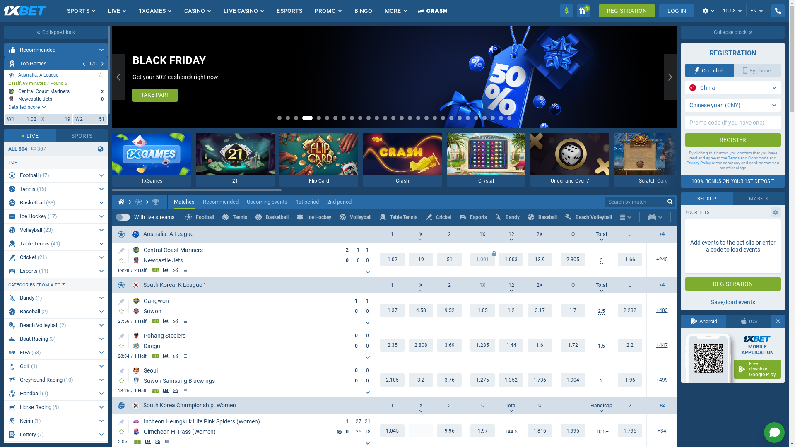  I want to click on 19, so click(421, 260).